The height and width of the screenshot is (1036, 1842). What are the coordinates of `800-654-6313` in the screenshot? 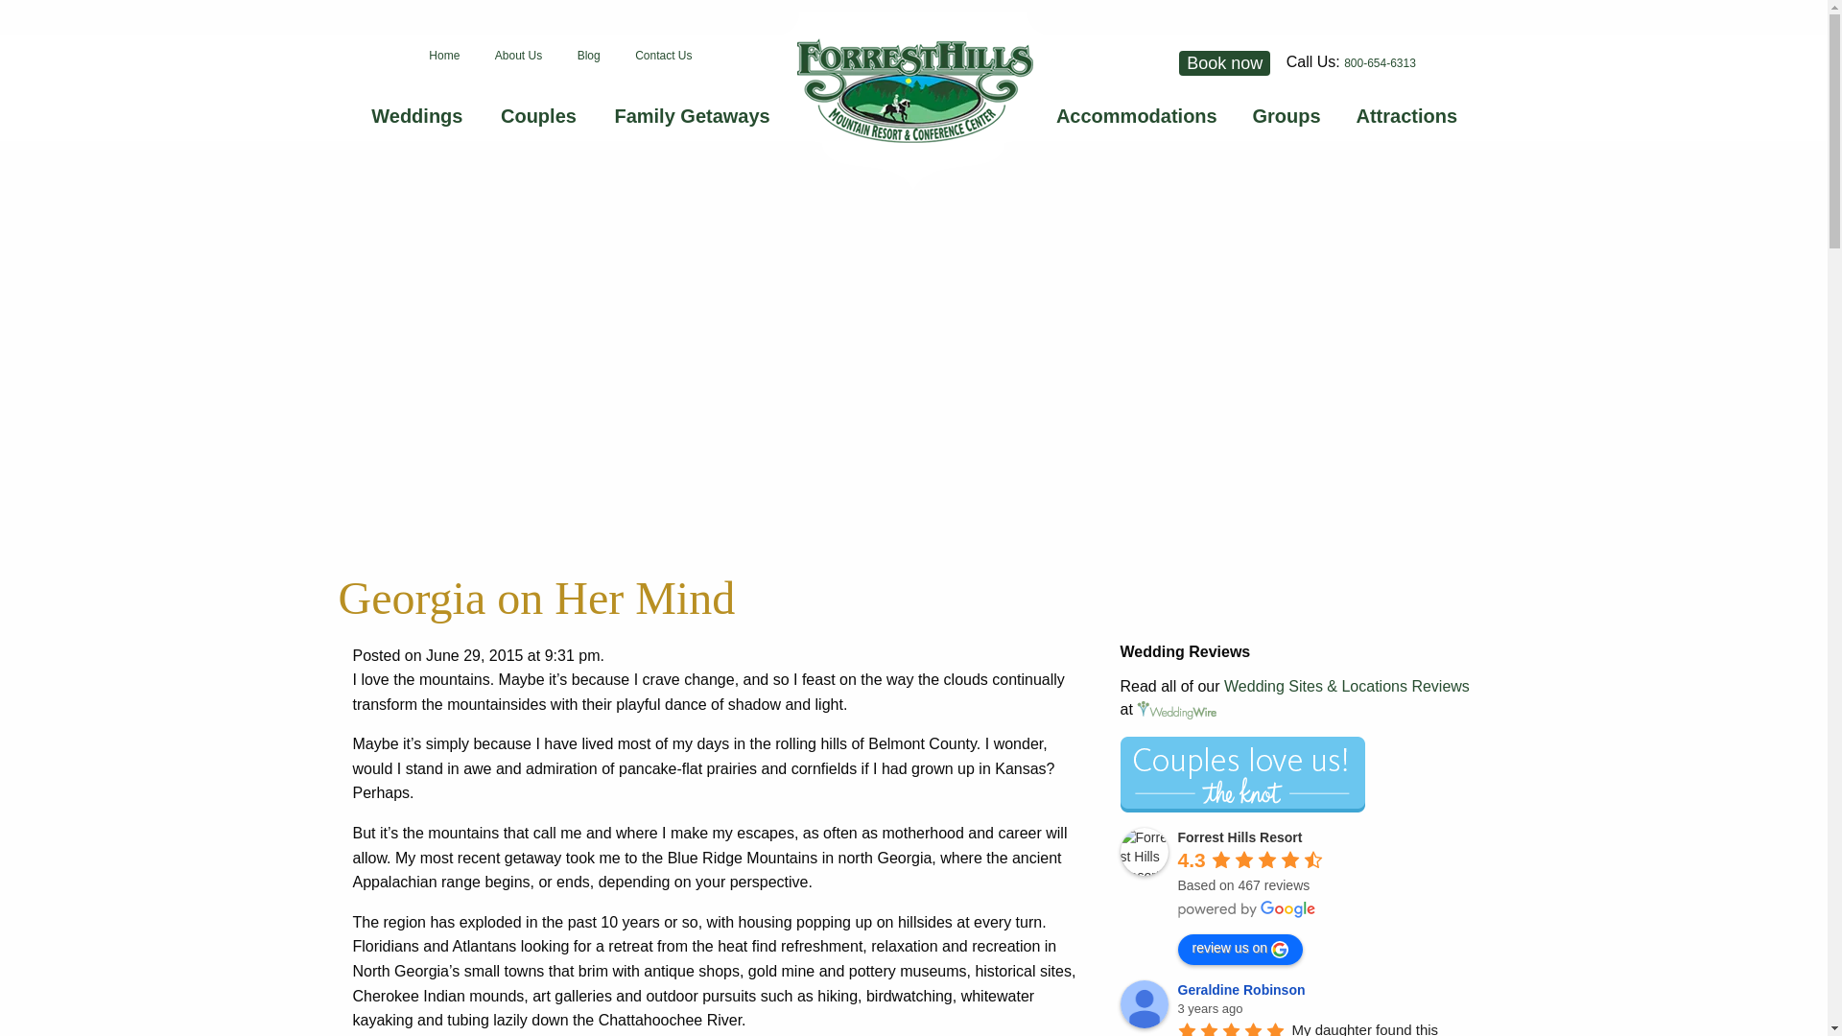 It's located at (1380, 63).